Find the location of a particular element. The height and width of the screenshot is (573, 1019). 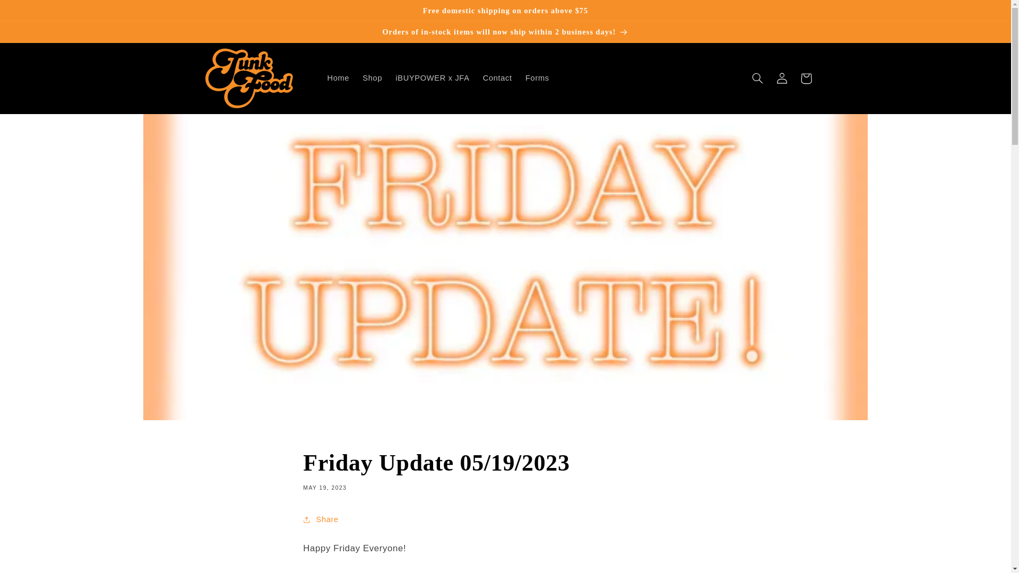

Skip to content is located at coordinates (33, 13).